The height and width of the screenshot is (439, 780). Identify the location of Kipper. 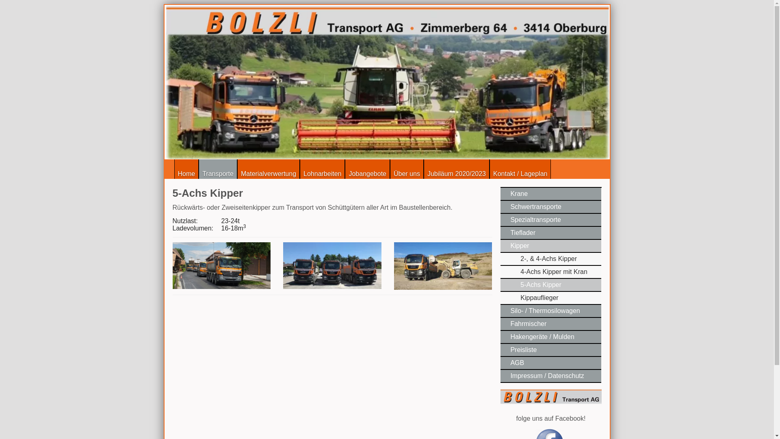
(551, 246).